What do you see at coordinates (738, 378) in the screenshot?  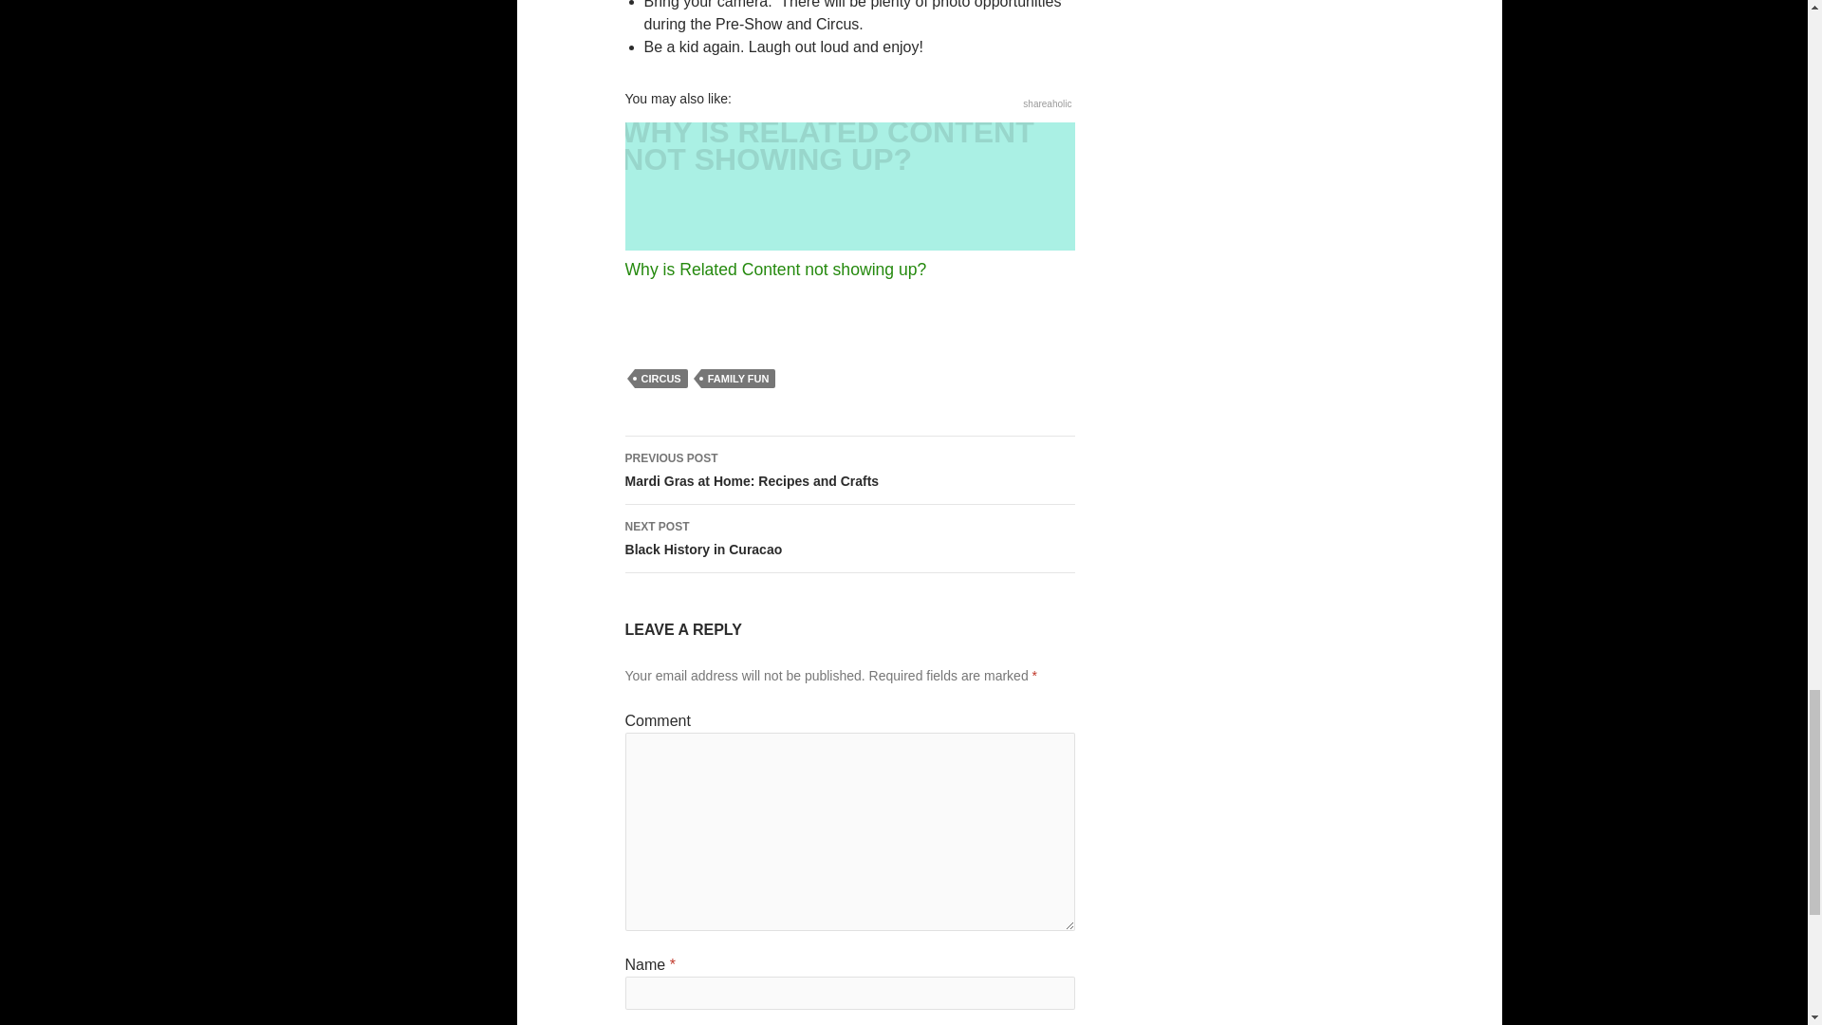 I see `CIRCUS` at bounding box center [738, 378].